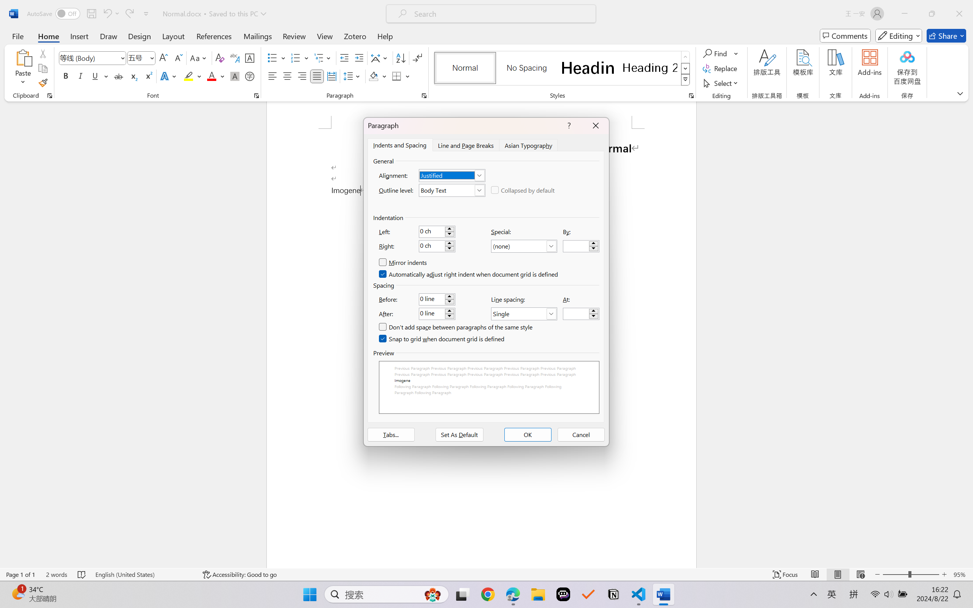  Describe the element at coordinates (146, 587) in the screenshot. I see `Accessibility Checker Accessibility: Good to go` at that location.